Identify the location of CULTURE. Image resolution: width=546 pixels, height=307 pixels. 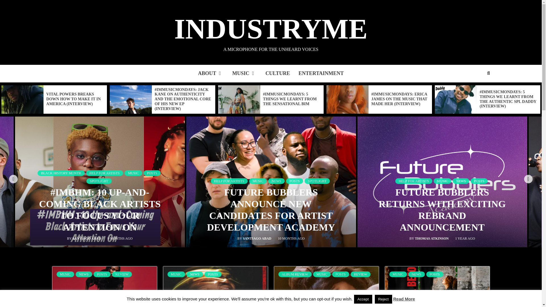
(278, 73).